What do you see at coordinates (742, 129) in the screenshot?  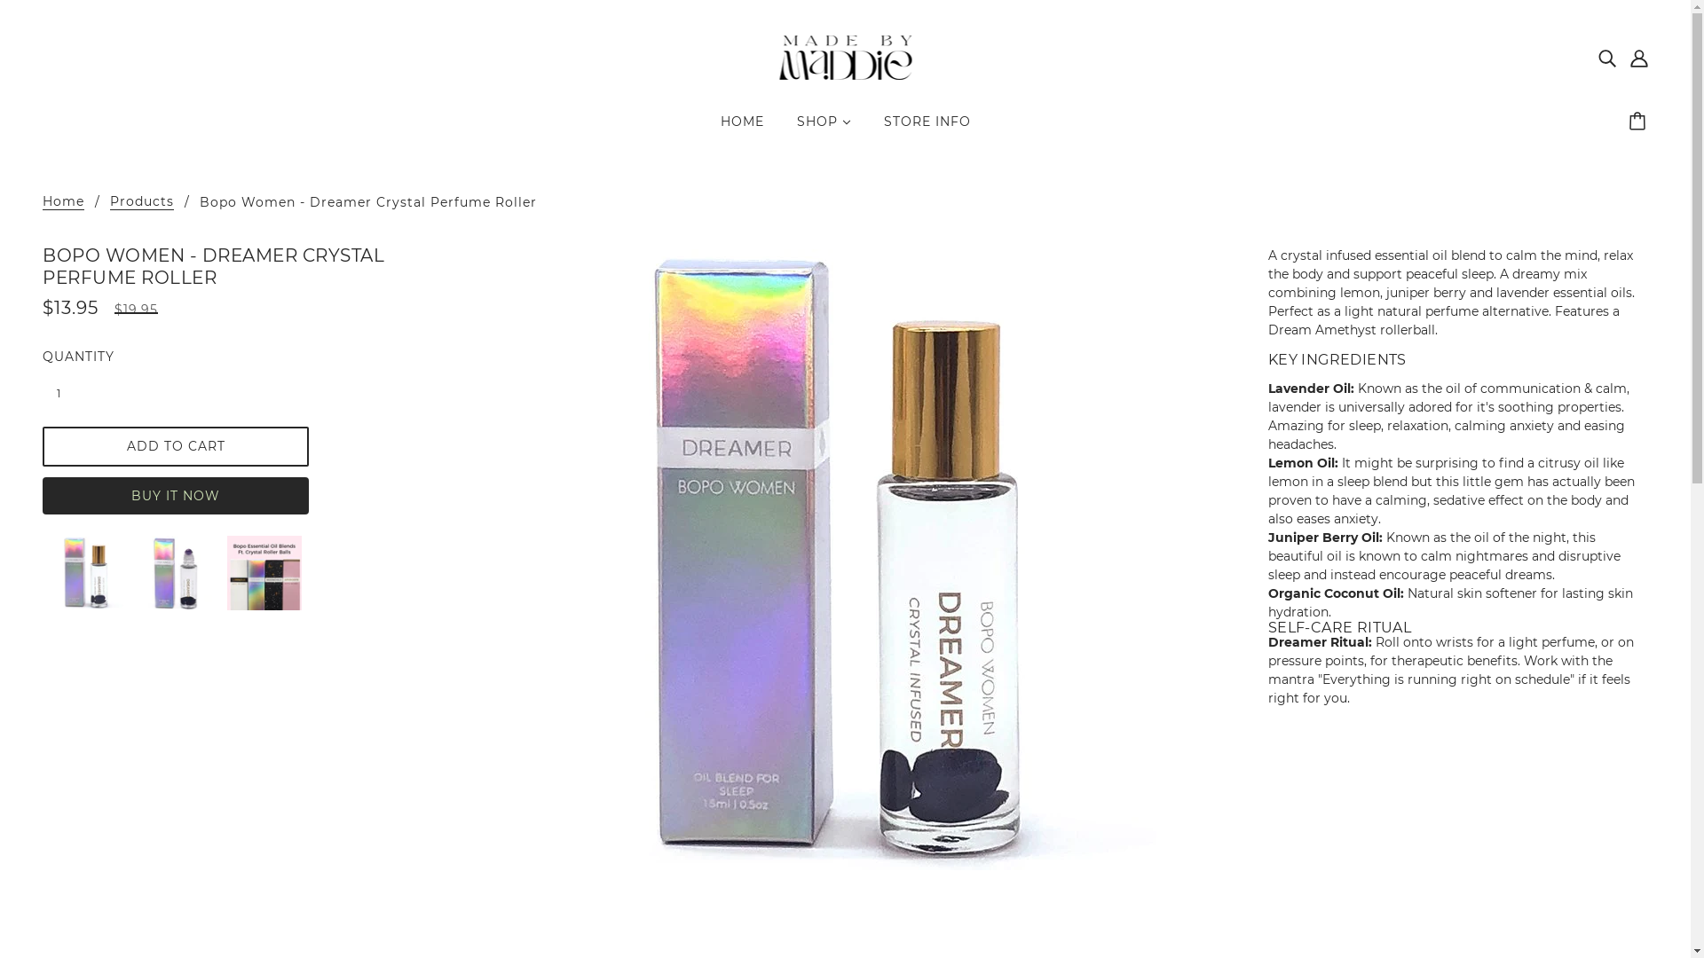 I see `HOME` at bounding box center [742, 129].